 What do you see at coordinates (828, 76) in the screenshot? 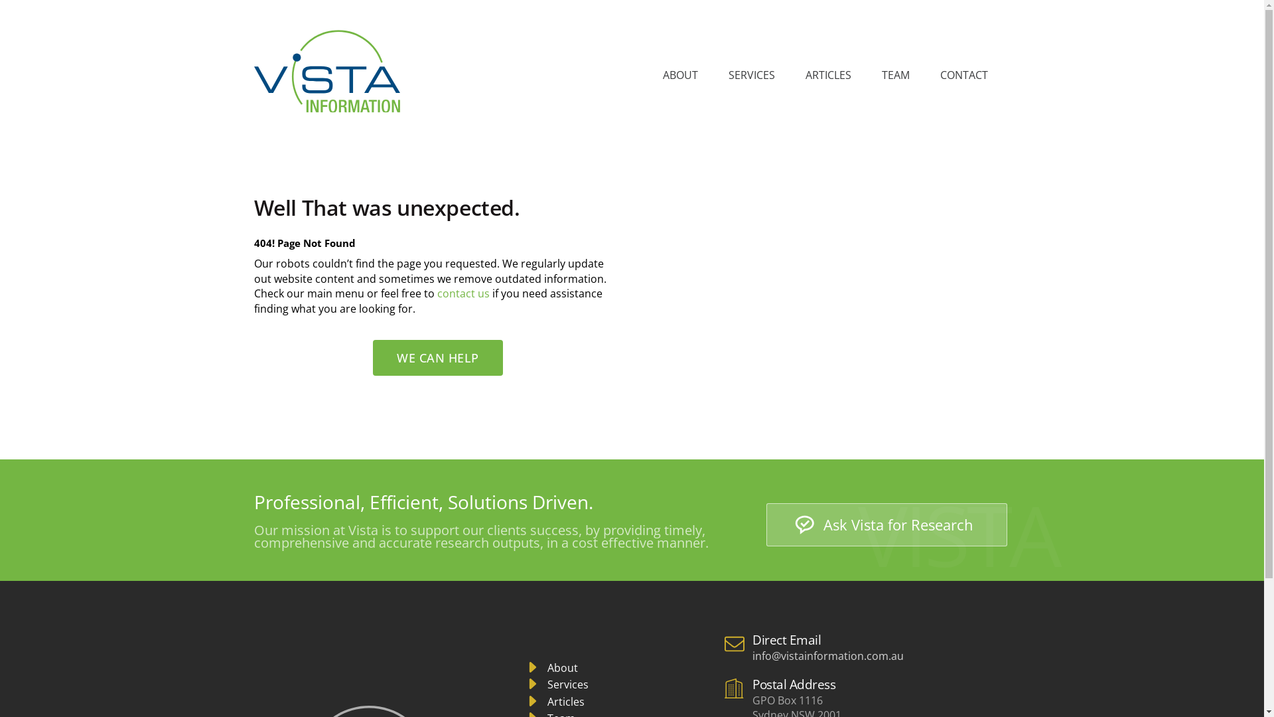
I see `ARTICLES` at bounding box center [828, 76].